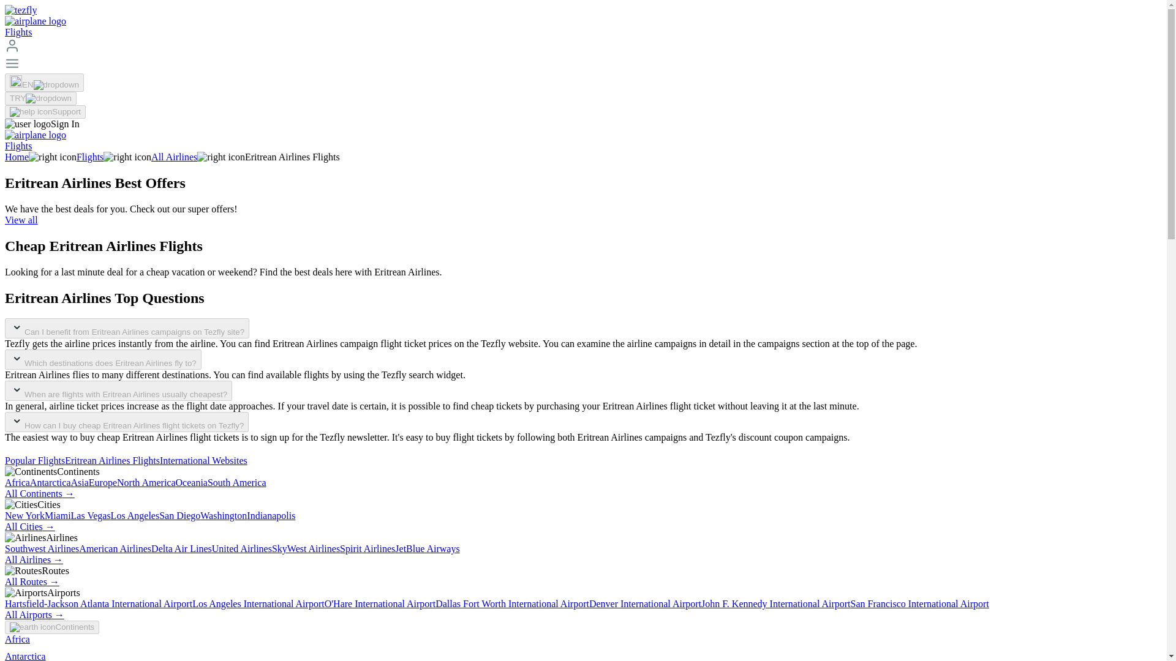 Image resolution: width=1176 pixels, height=661 pixels. Describe the element at coordinates (203, 460) in the screenshot. I see `International Websites` at that location.